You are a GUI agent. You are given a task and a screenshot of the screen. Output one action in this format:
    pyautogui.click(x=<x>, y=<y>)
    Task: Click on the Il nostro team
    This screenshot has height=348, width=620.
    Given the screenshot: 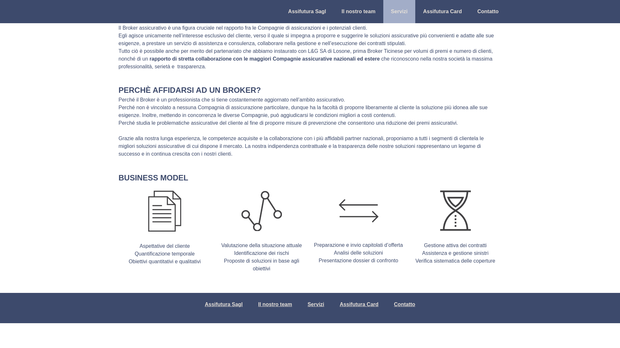 What is the action you would take?
    pyautogui.click(x=358, y=12)
    